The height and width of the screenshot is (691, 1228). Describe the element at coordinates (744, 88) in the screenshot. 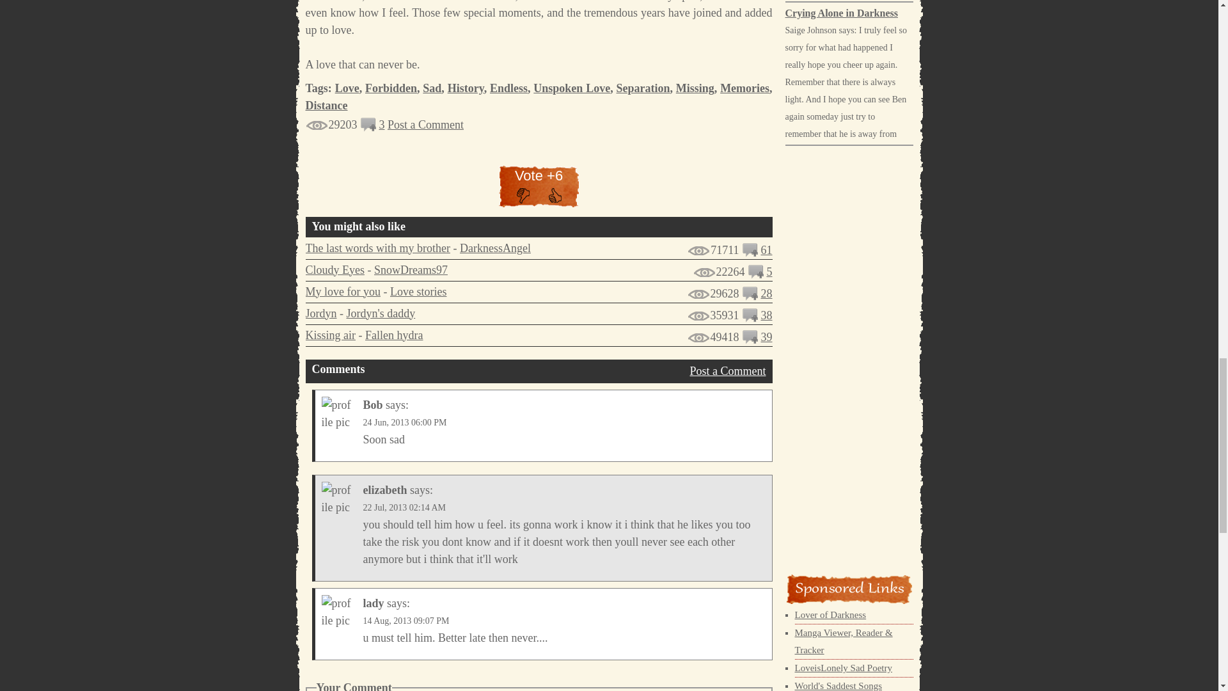

I see `Memories` at that location.